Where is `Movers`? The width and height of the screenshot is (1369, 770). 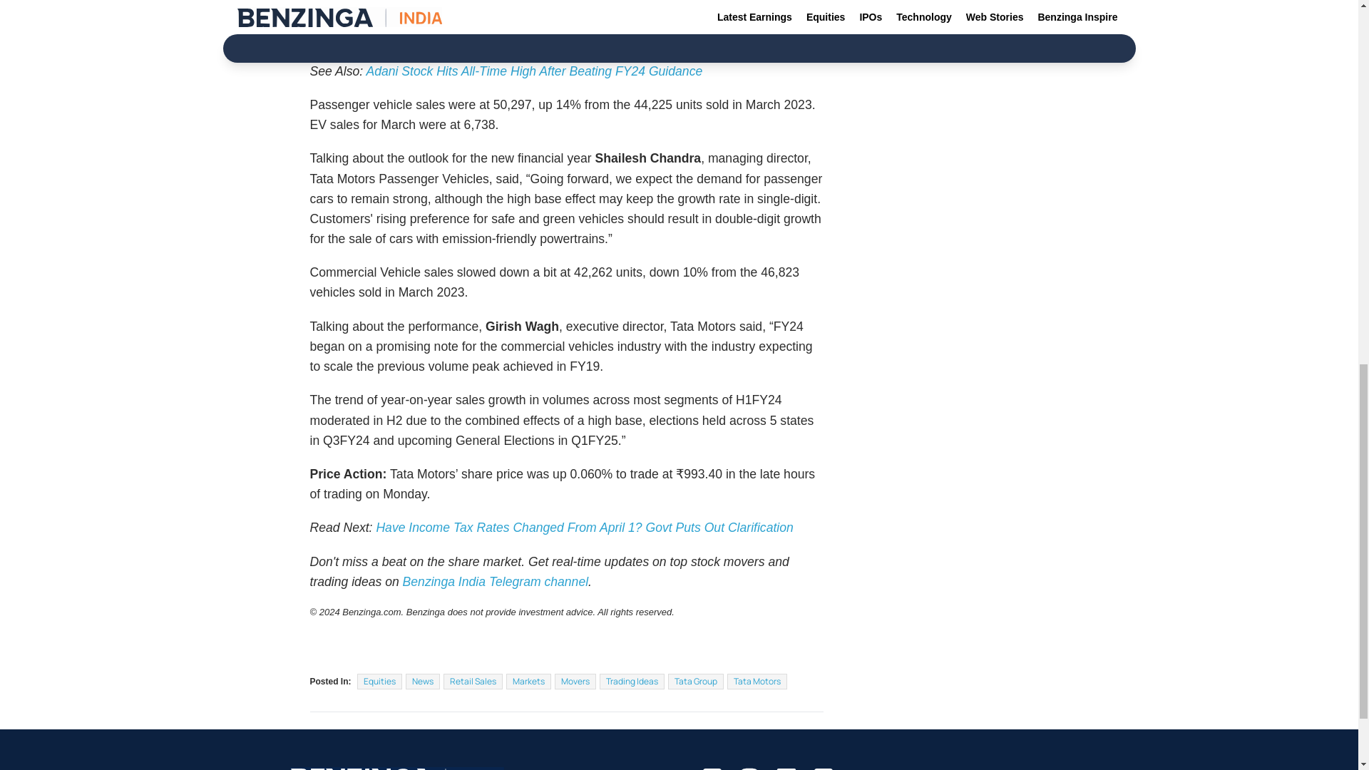 Movers is located at coordinates (575, 682).